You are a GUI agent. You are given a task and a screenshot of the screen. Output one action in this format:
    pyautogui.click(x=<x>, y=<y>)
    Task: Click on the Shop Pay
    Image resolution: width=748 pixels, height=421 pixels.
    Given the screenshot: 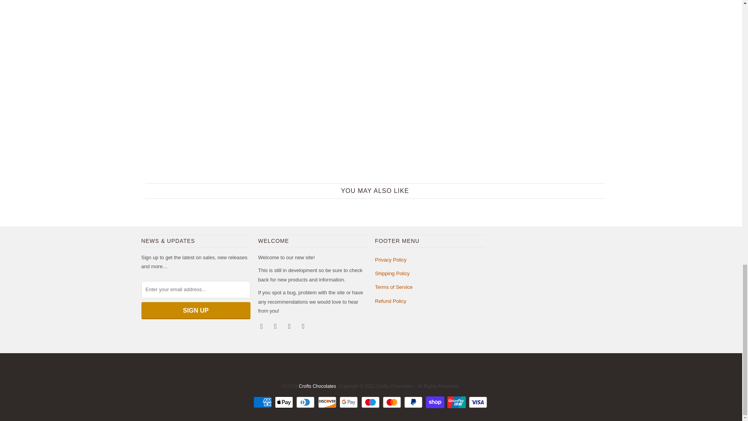 What is the action you would take?
    pyautogui.click(x=436, y=402)
    